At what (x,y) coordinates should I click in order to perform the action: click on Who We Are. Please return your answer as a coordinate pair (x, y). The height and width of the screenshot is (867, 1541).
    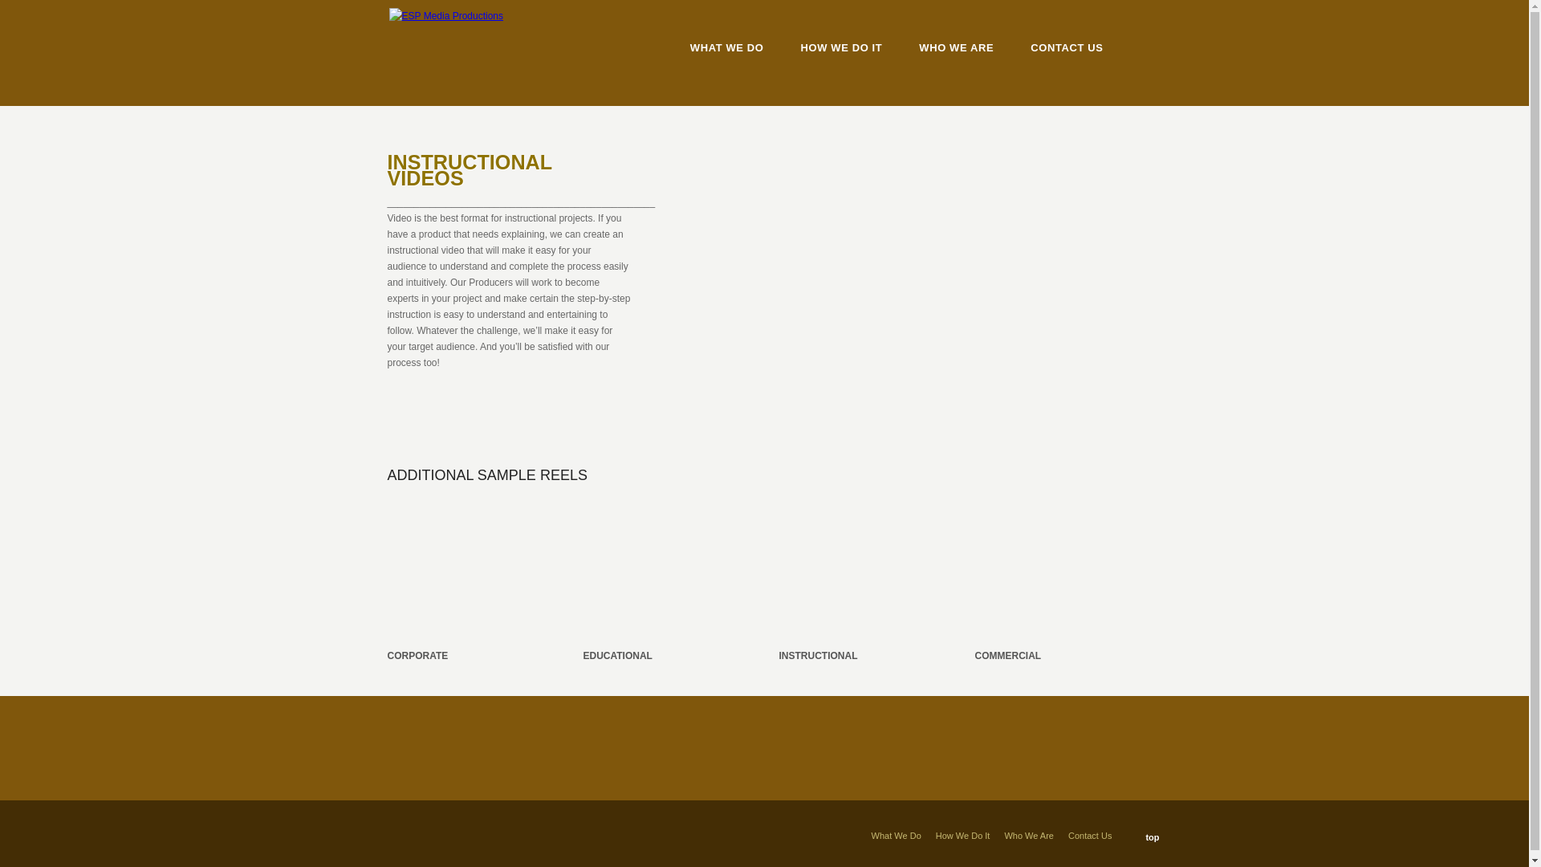
    Looking at the image, I should click on (1029, 835).